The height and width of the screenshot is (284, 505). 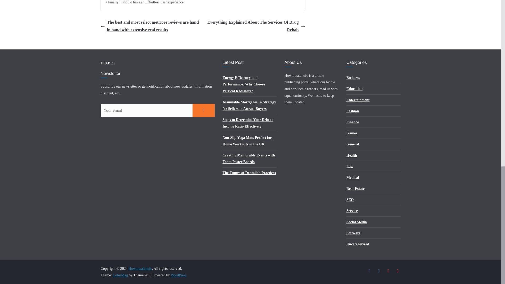 What do you see at coordinates (356, 222) in the screenshot?
I see `Social Media` at bounding box center [356, 222].